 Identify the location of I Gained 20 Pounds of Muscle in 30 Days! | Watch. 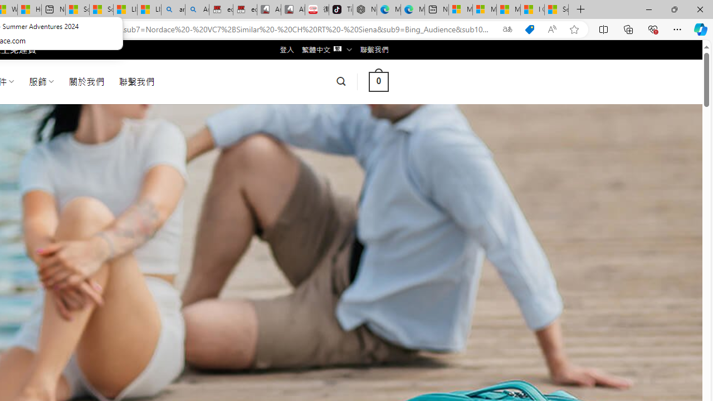
(532, 10).